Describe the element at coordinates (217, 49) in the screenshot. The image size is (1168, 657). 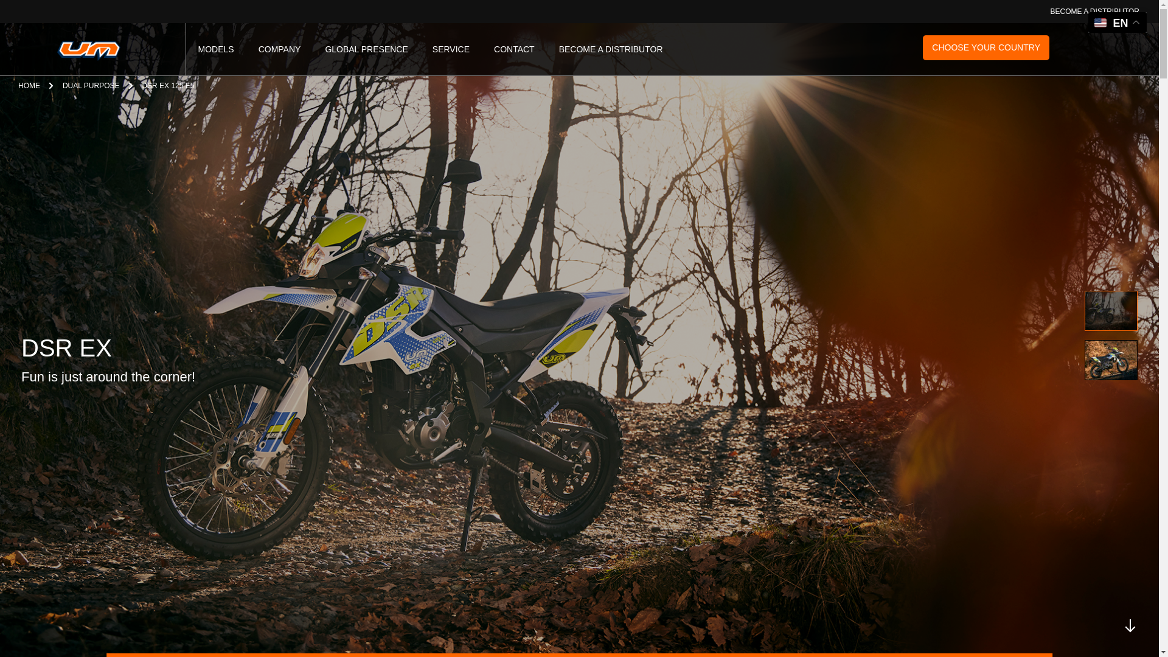
I see `MODELS` at that location.